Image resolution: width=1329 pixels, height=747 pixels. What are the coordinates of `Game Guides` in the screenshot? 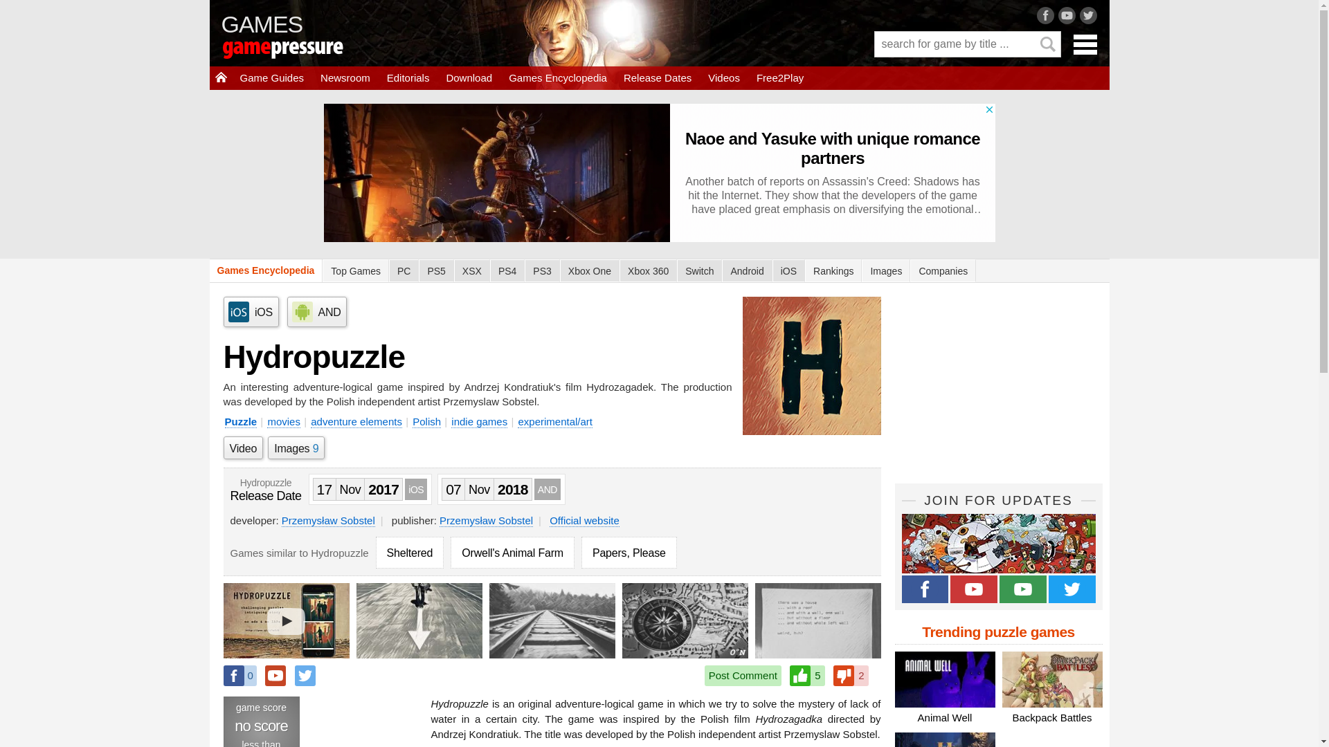 It's located at (271, 77).